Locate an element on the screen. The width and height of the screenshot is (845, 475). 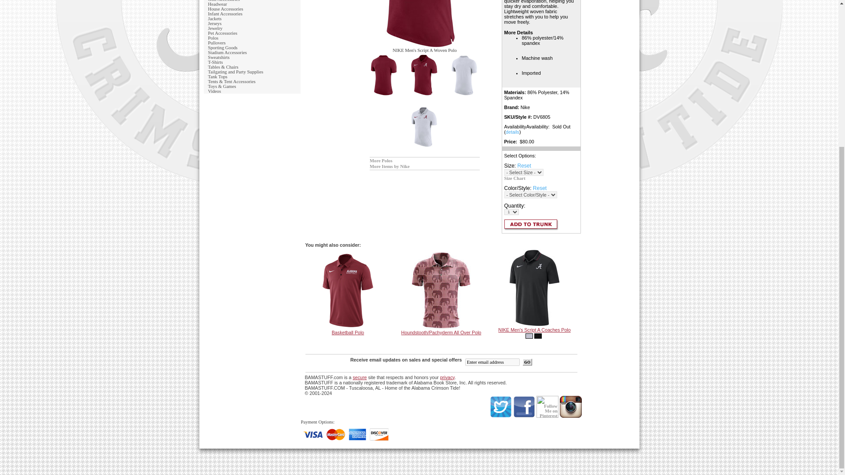
Golf Accessories is located at coordinates (224, 1).